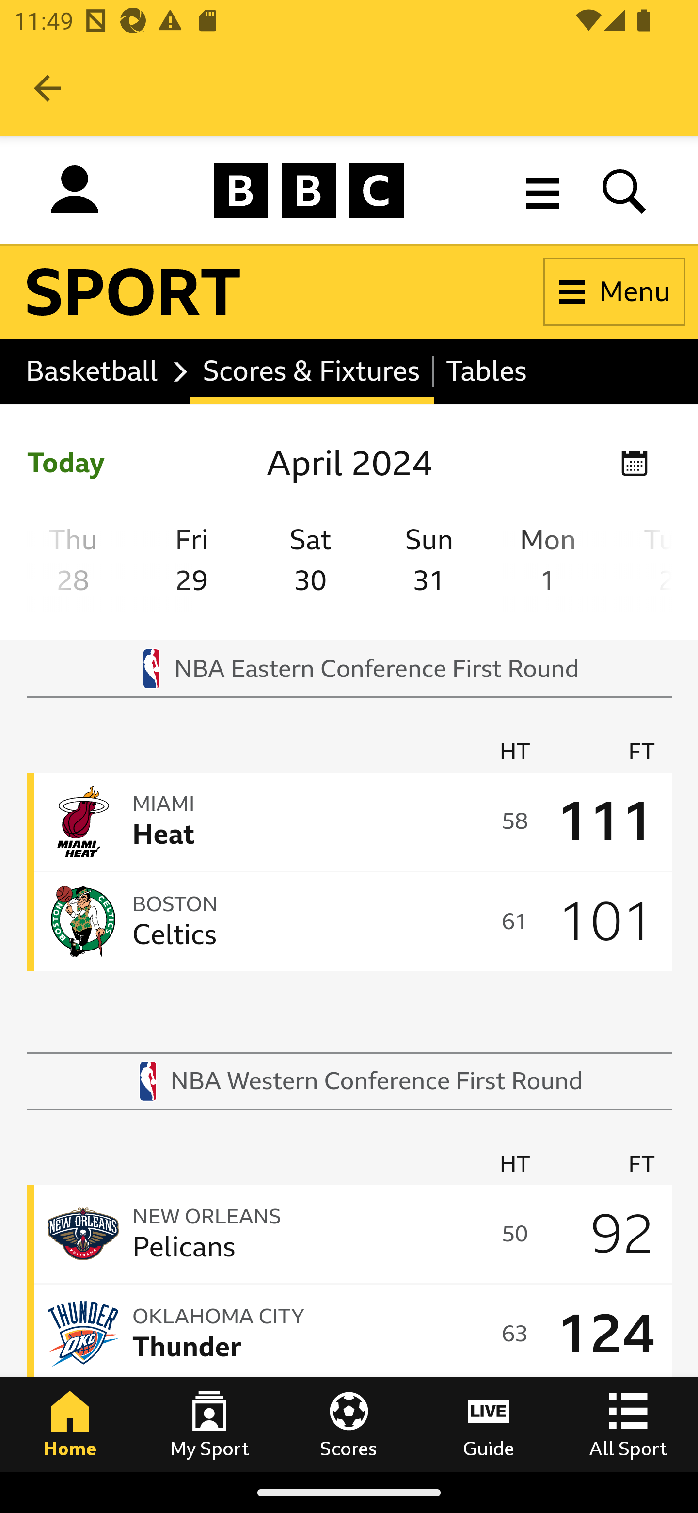  I want to click on Thu 28th March 2024 Thu 28, so click(73, 563).